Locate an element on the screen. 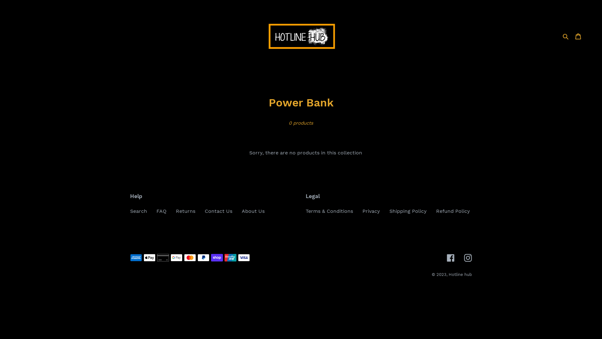 This screenshot has width=602, height=339. Facebook is located at coordinates (451, 258).